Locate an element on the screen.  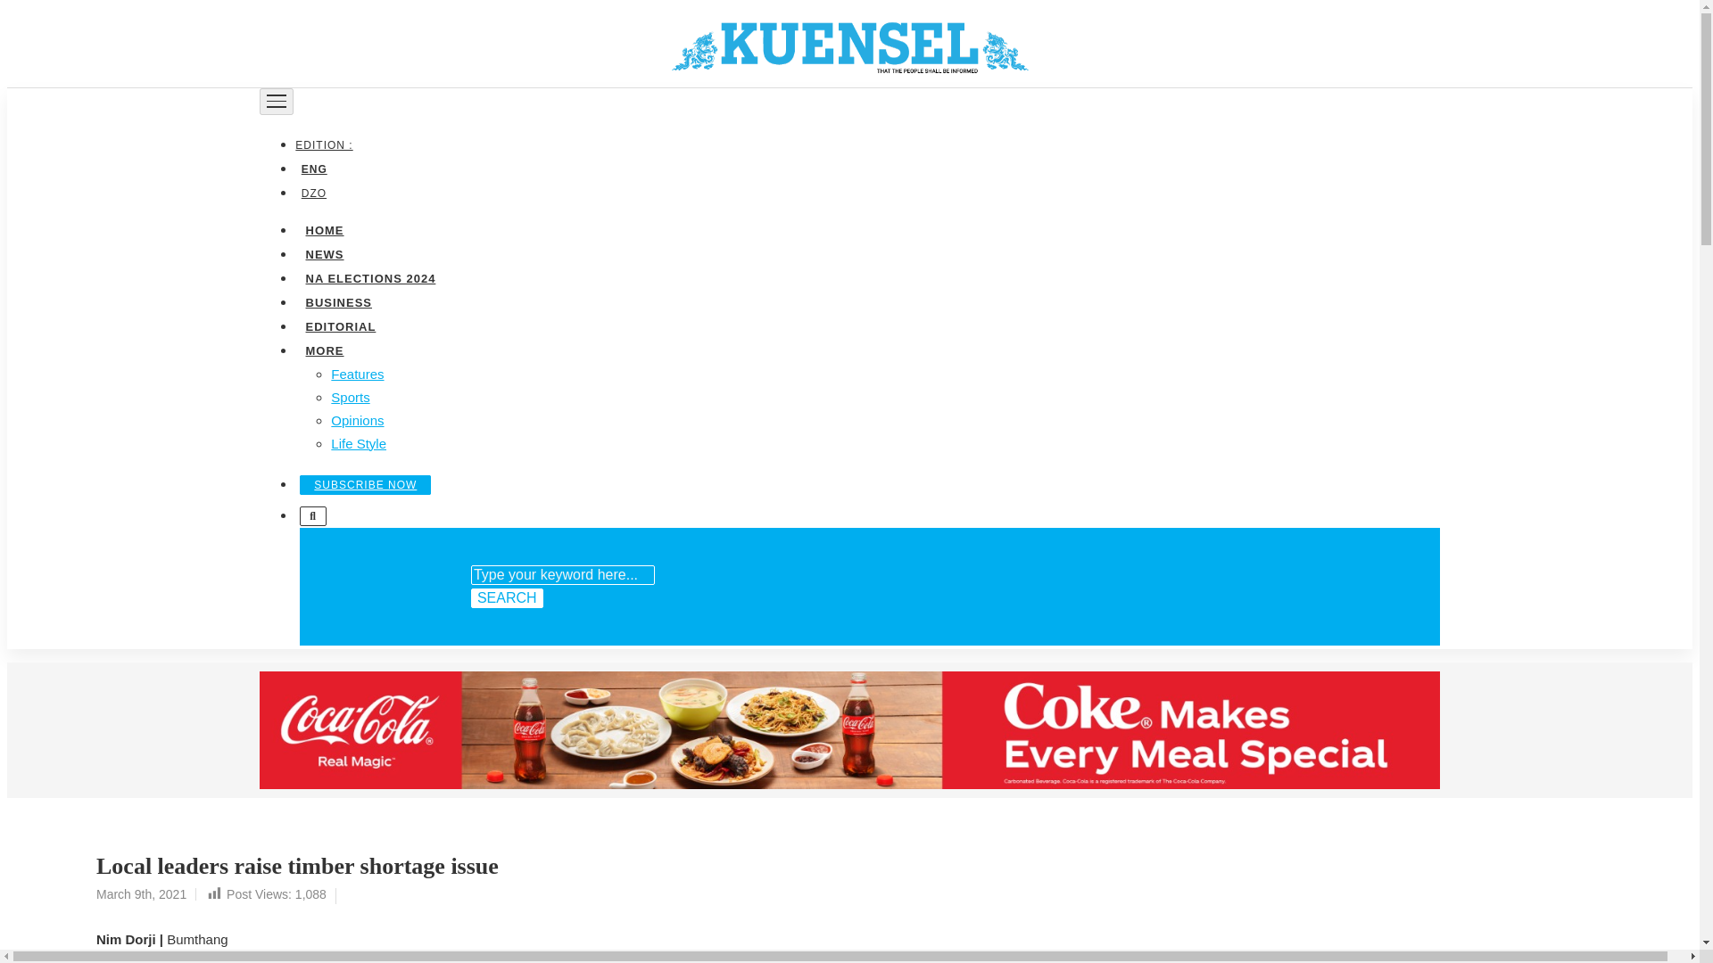
EDITION : is located at coordinates (327, 144).